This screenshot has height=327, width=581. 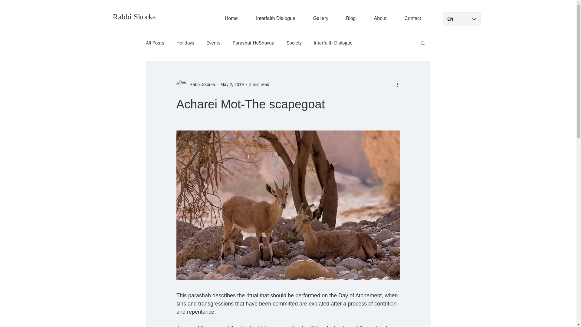 What do you see at coordinates (254, 43) in the screenshot?
I see `Parashat HaShavua` at bounding box center [254, 43].